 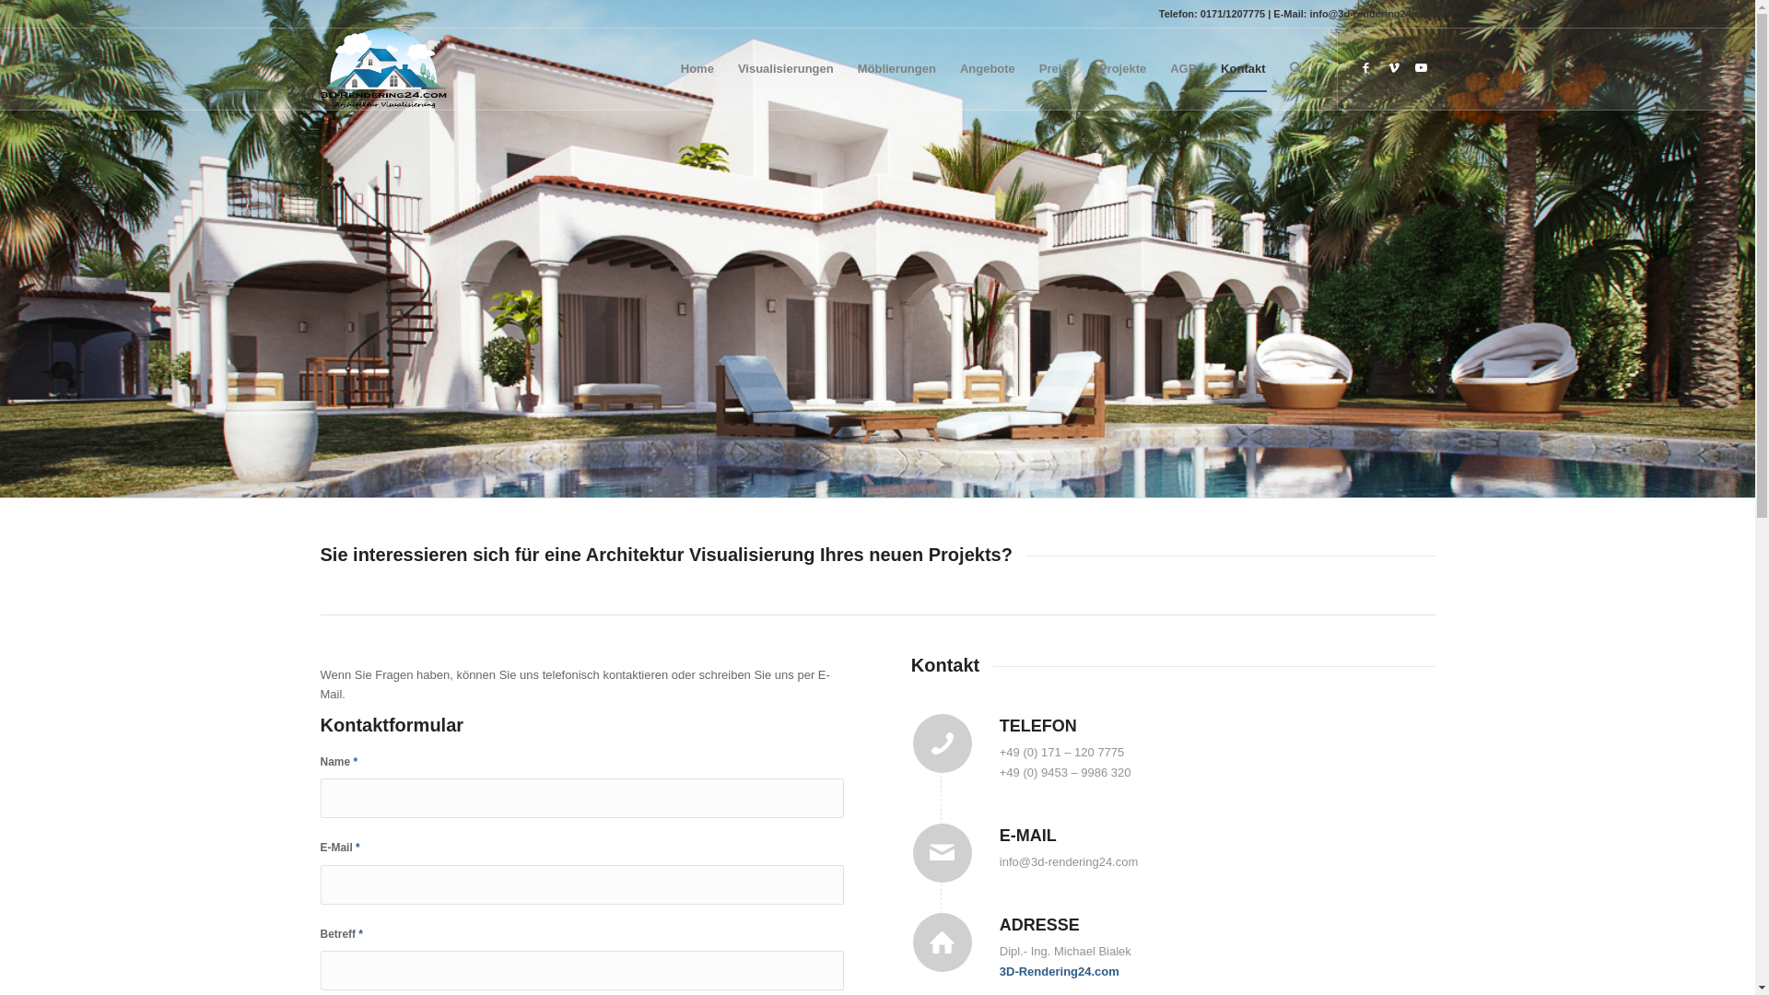 What do you see at coordinates (786, 69) in the screenshot?
I see `Visualisierungen` at bounding box center [786, 69].